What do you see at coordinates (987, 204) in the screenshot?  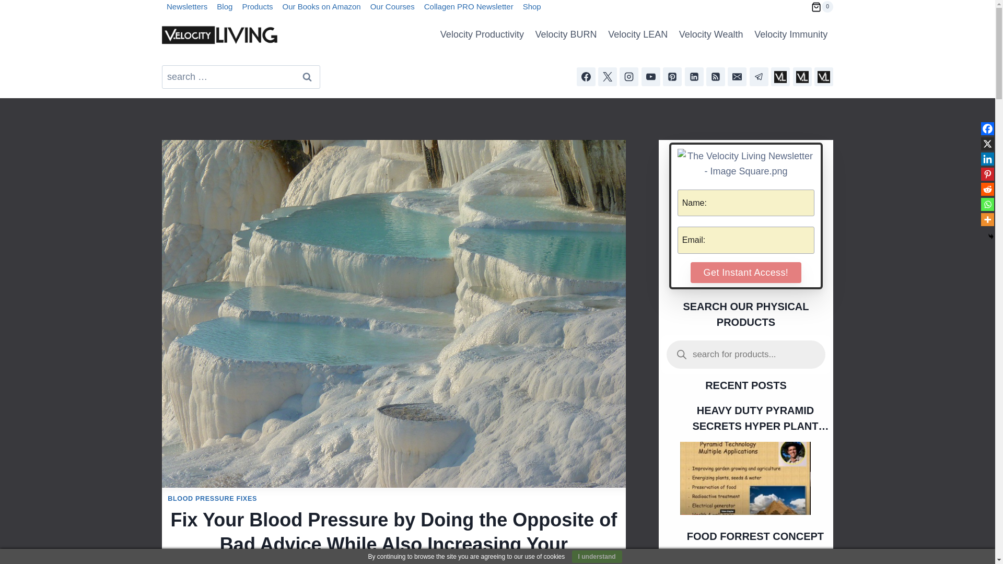 I see `Whatsapp` at bounding box center [987, 204].